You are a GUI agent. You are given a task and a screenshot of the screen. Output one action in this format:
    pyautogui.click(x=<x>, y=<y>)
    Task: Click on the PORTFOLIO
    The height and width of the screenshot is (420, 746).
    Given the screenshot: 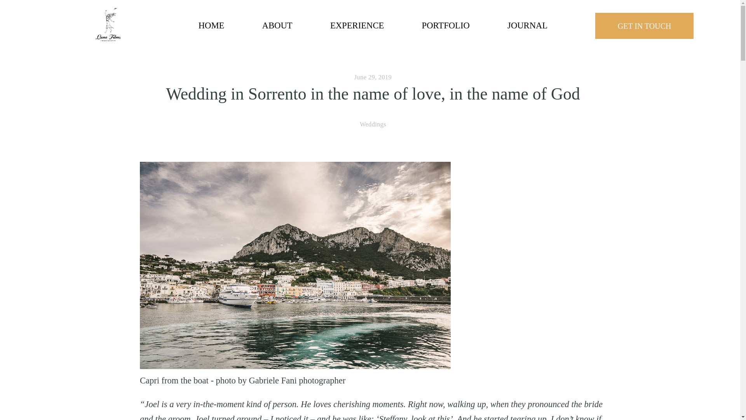 What is the action you would take?
    pyautogui.click(x=446, y=26)
    